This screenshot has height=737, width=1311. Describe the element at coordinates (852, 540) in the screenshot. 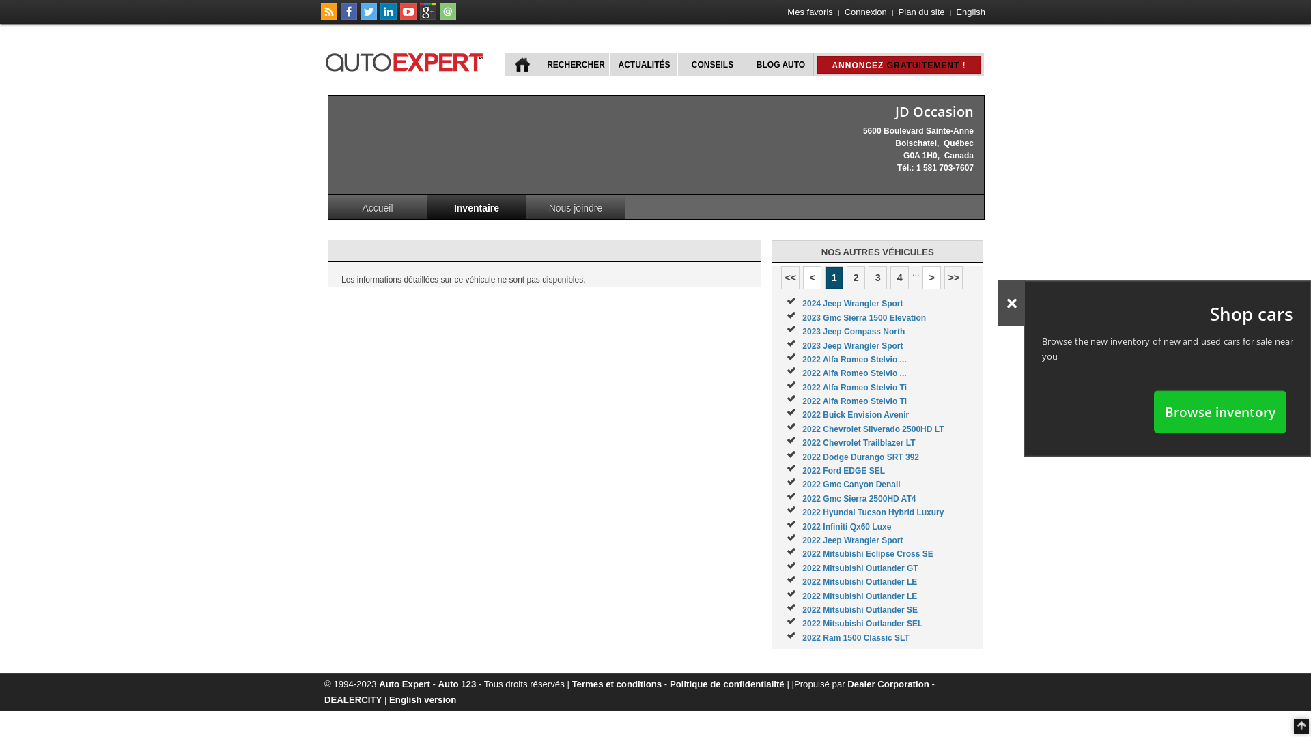

I see `2022 Jeep Wrangler Sport` at that location.